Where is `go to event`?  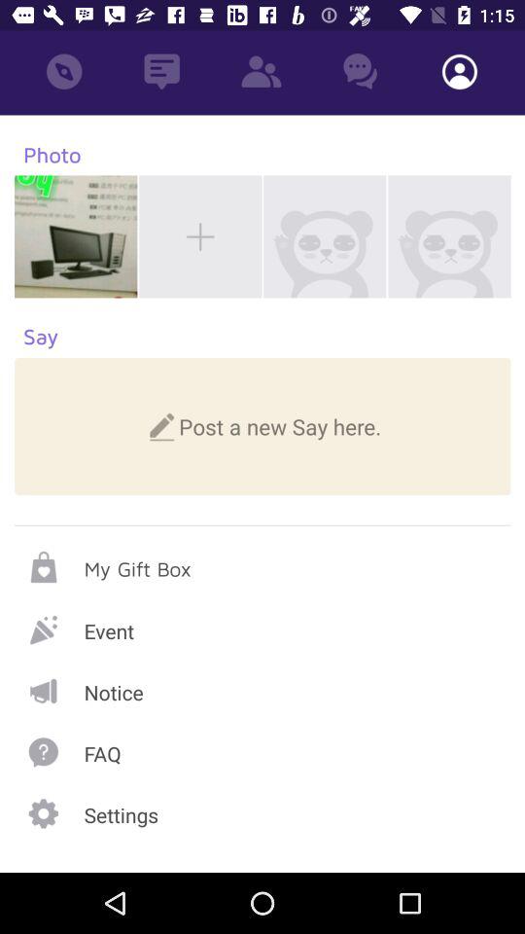
go to event is located at coordinates (262, 629).